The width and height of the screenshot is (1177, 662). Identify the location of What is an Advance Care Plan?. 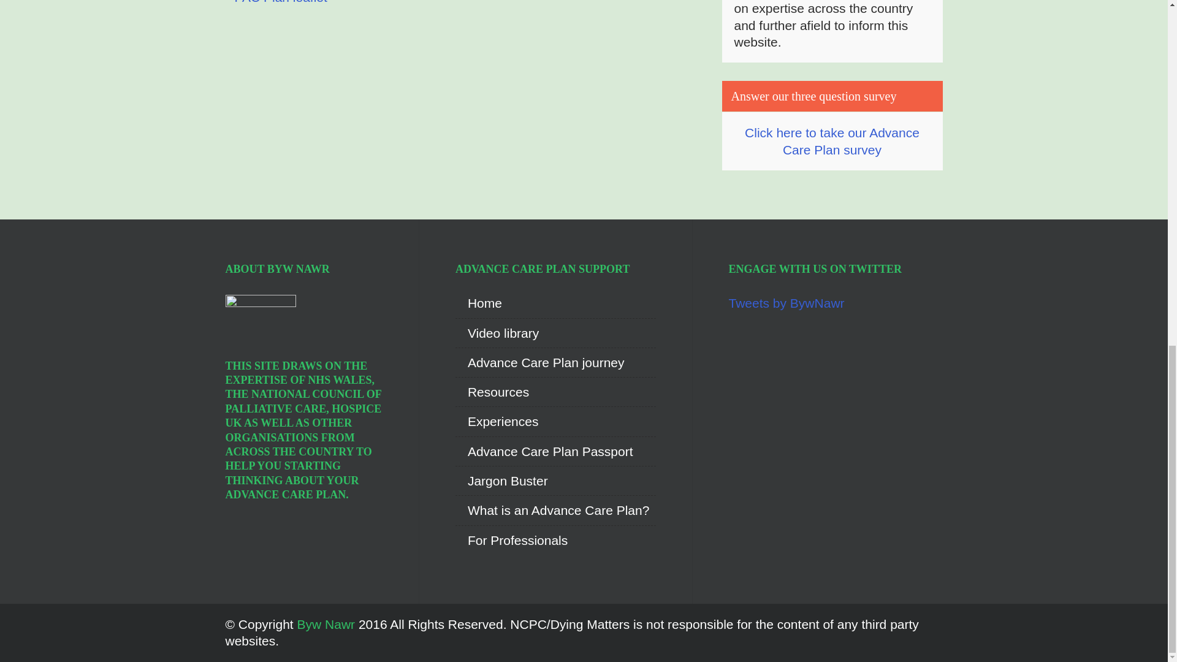
(552, 510).